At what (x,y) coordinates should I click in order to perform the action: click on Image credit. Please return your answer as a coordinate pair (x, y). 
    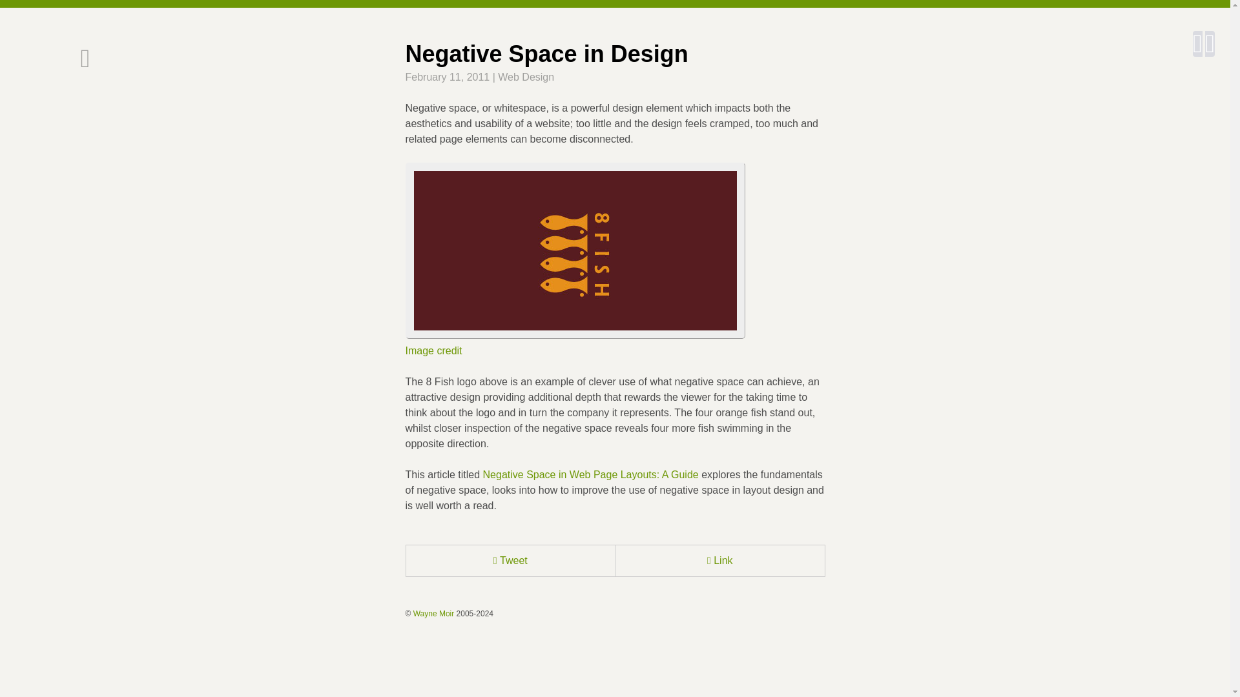
    Looking at the image, I should click on (434, 350).